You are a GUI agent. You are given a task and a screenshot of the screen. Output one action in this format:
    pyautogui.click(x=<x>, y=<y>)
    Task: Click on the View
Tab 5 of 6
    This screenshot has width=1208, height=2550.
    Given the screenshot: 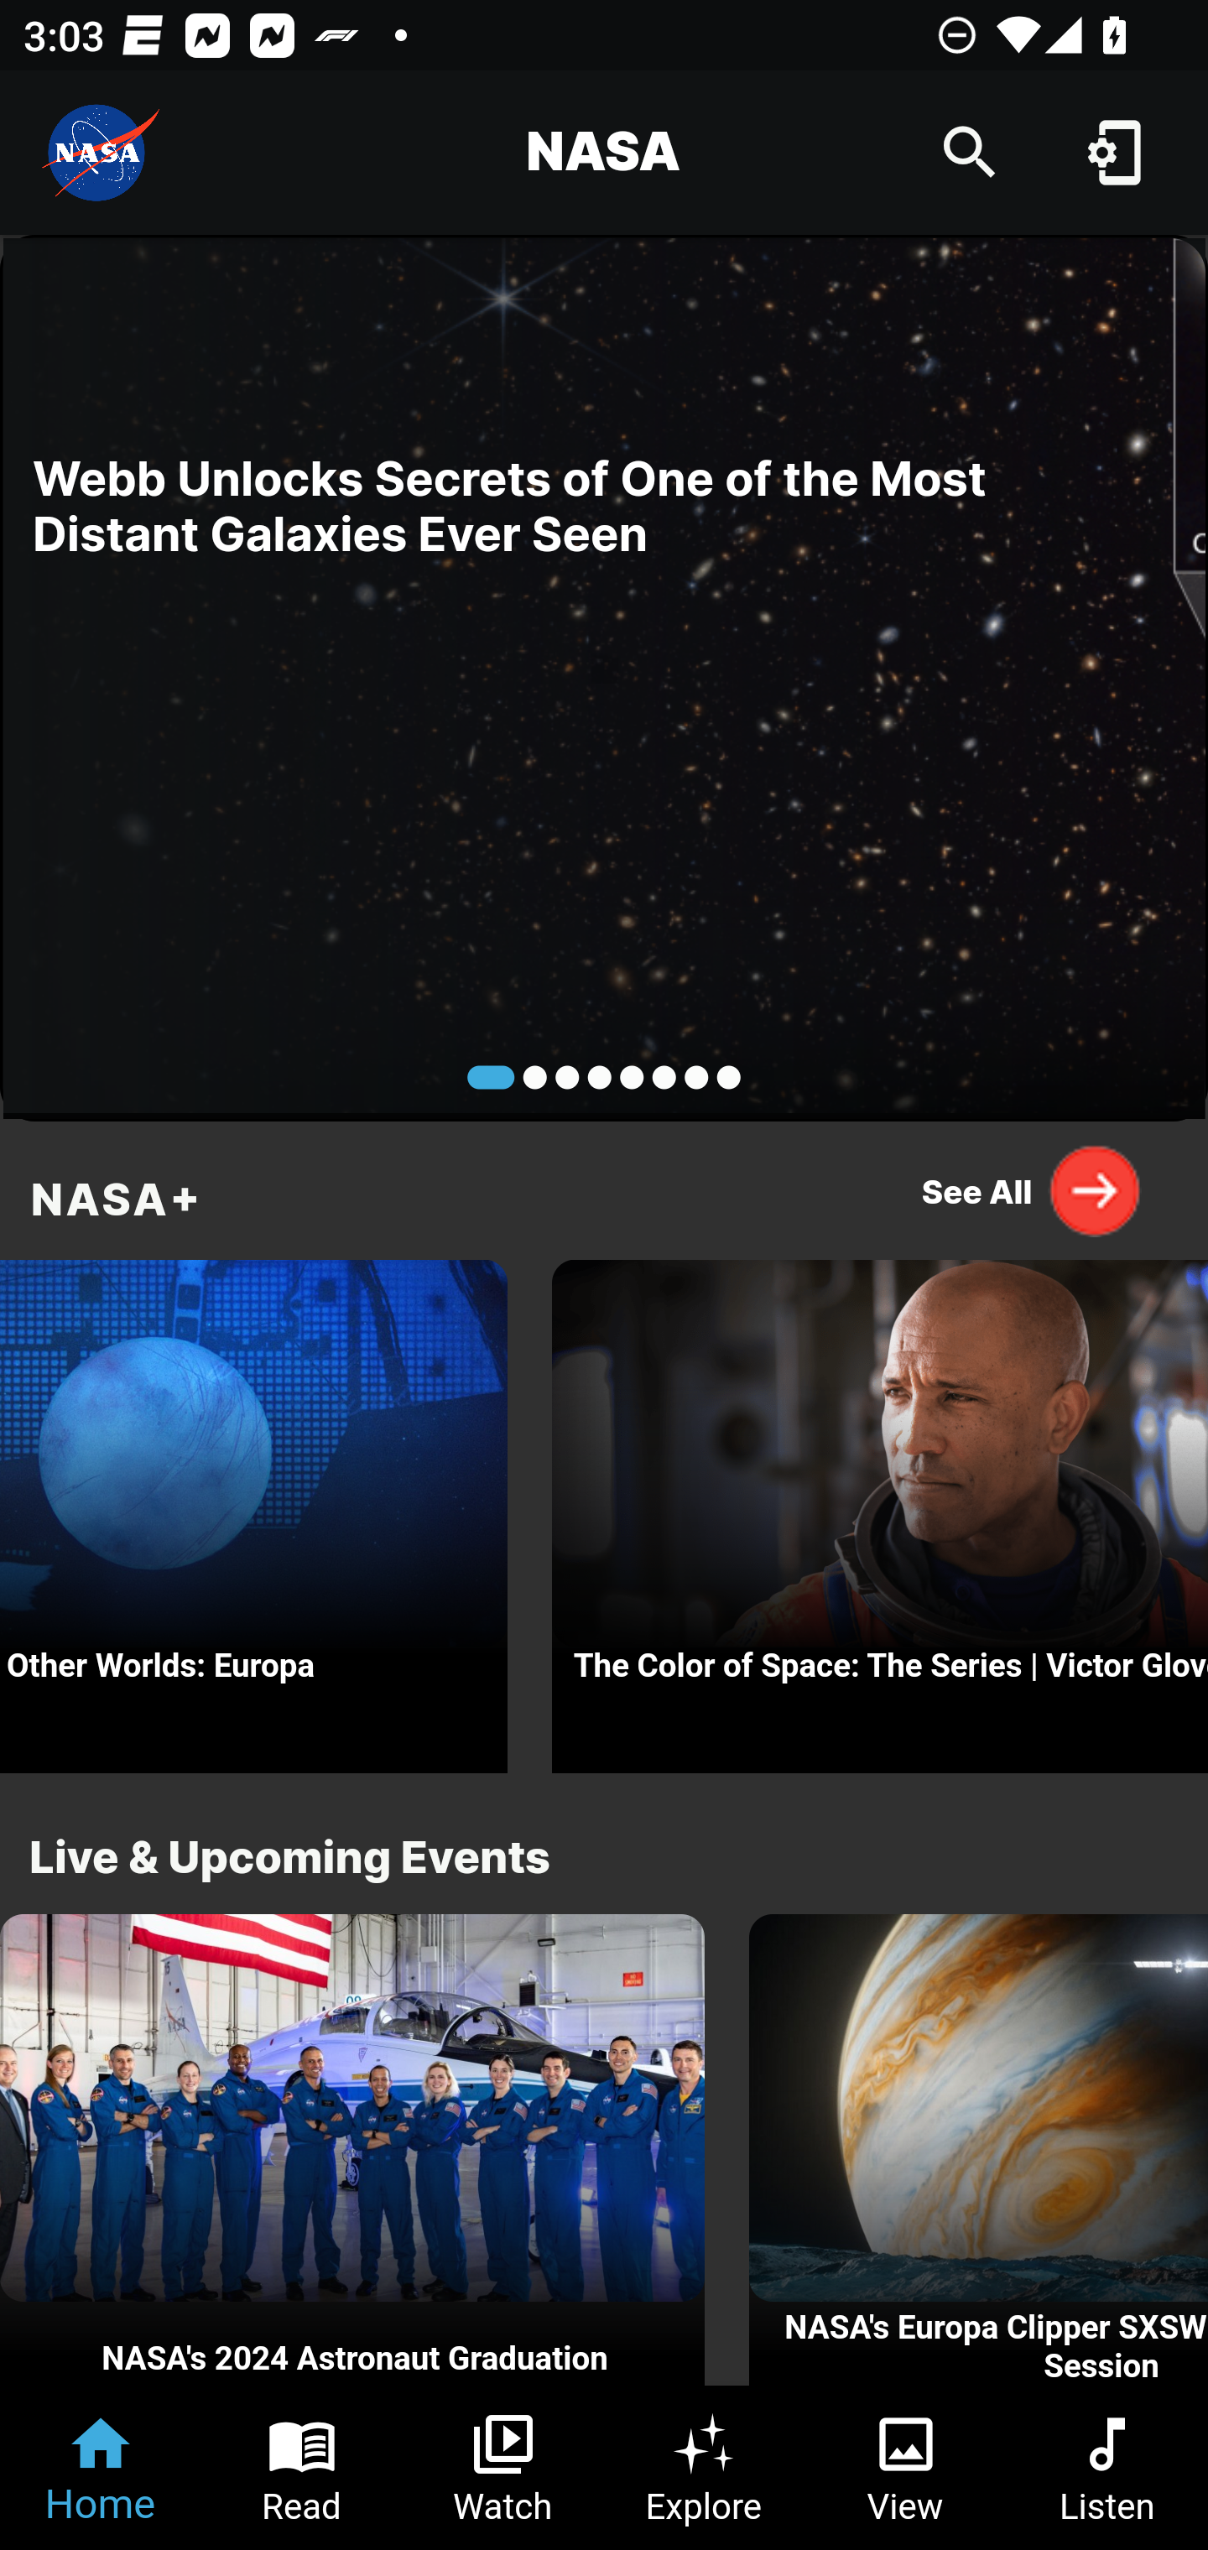 What is the action you would take?
    pyautogui.click(x=906, y=2468)
    